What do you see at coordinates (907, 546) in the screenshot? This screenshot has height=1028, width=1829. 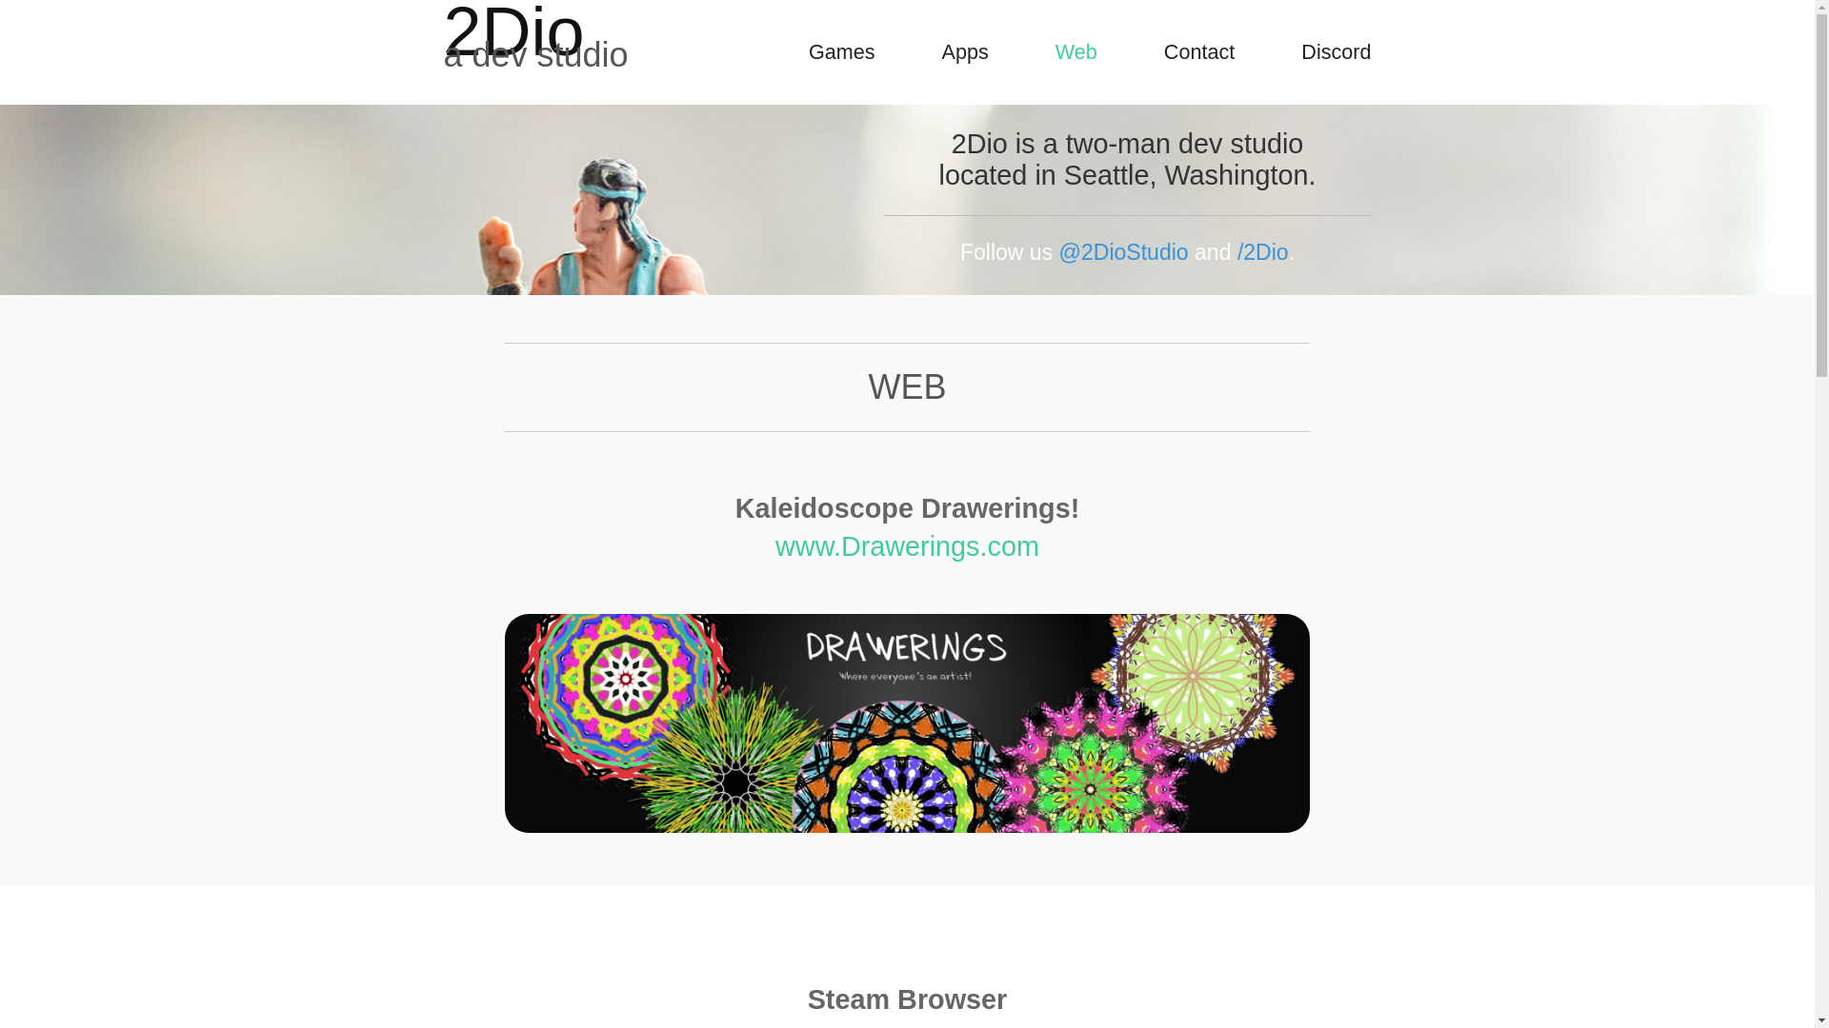 I see `www.Drawerings.com` at bounding box center [907, 546].